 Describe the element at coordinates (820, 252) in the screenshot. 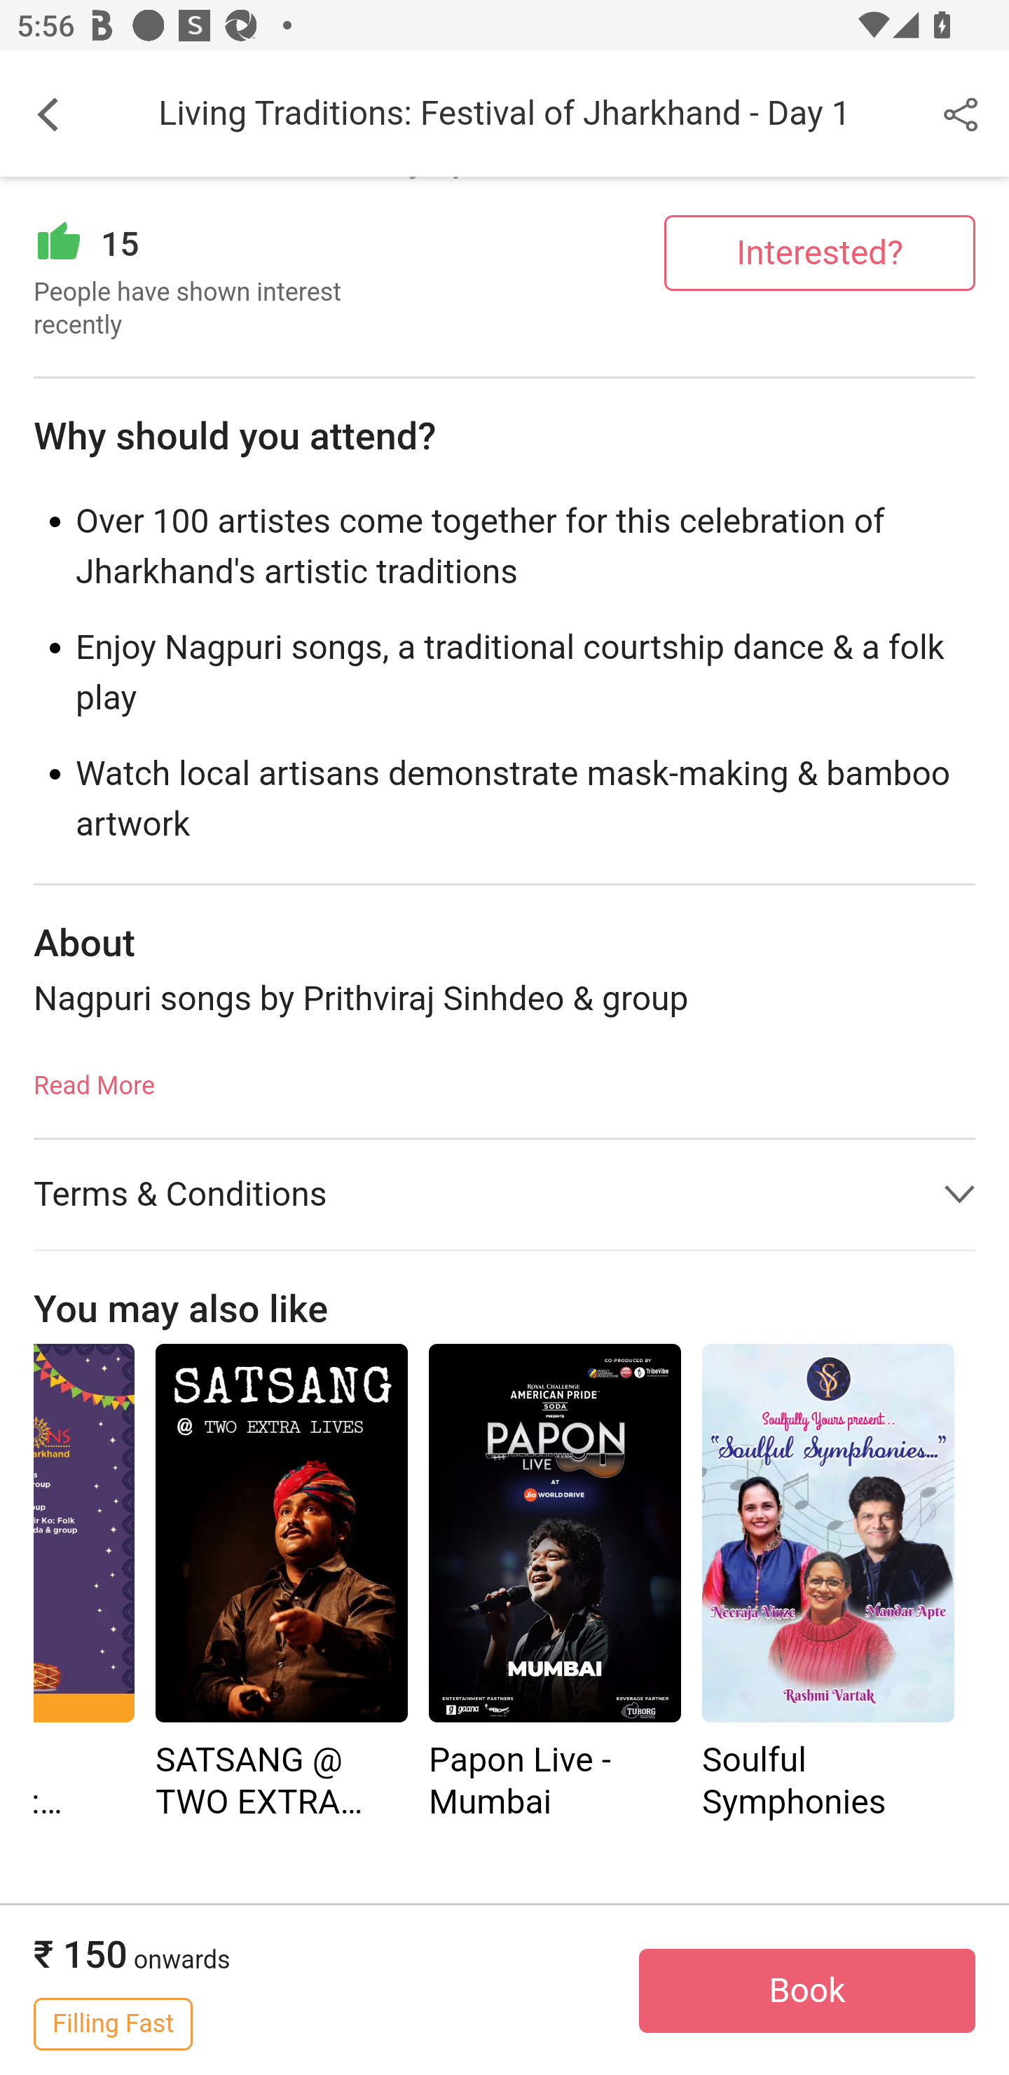

I see `Interested?` at that location.